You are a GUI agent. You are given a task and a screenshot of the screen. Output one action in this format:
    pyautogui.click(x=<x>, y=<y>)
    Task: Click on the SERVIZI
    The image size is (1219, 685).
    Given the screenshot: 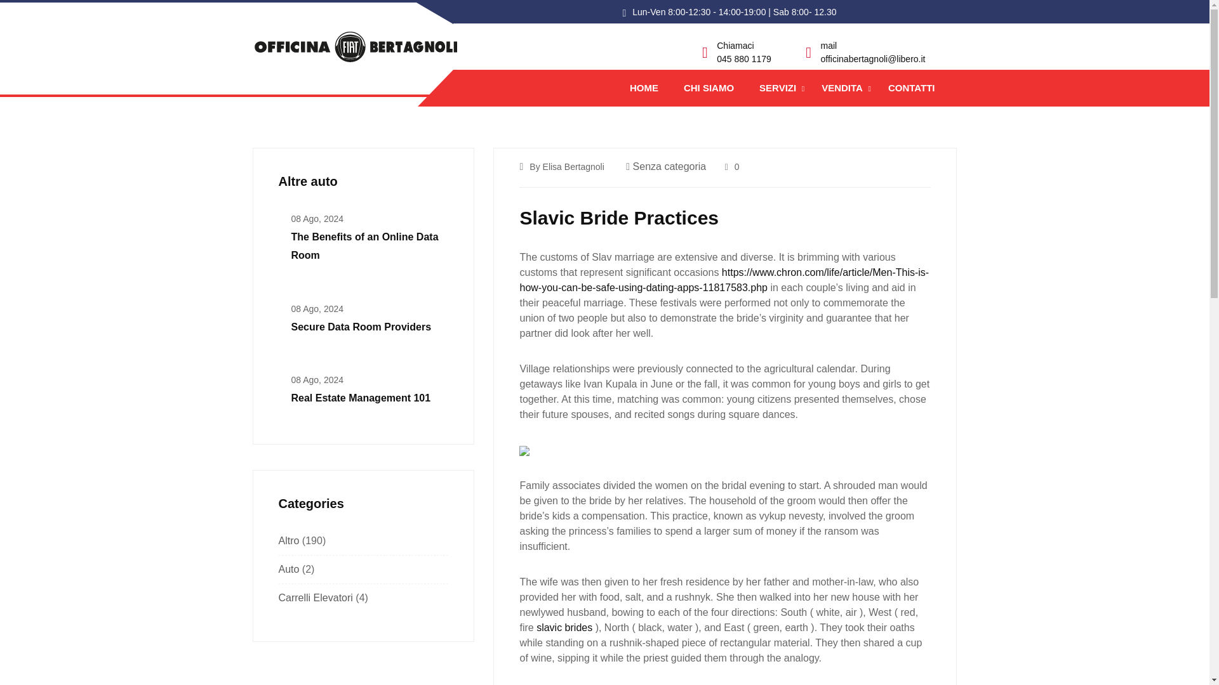 What is the action you would take?
    pyautogui.click(x=777, y=88)
    